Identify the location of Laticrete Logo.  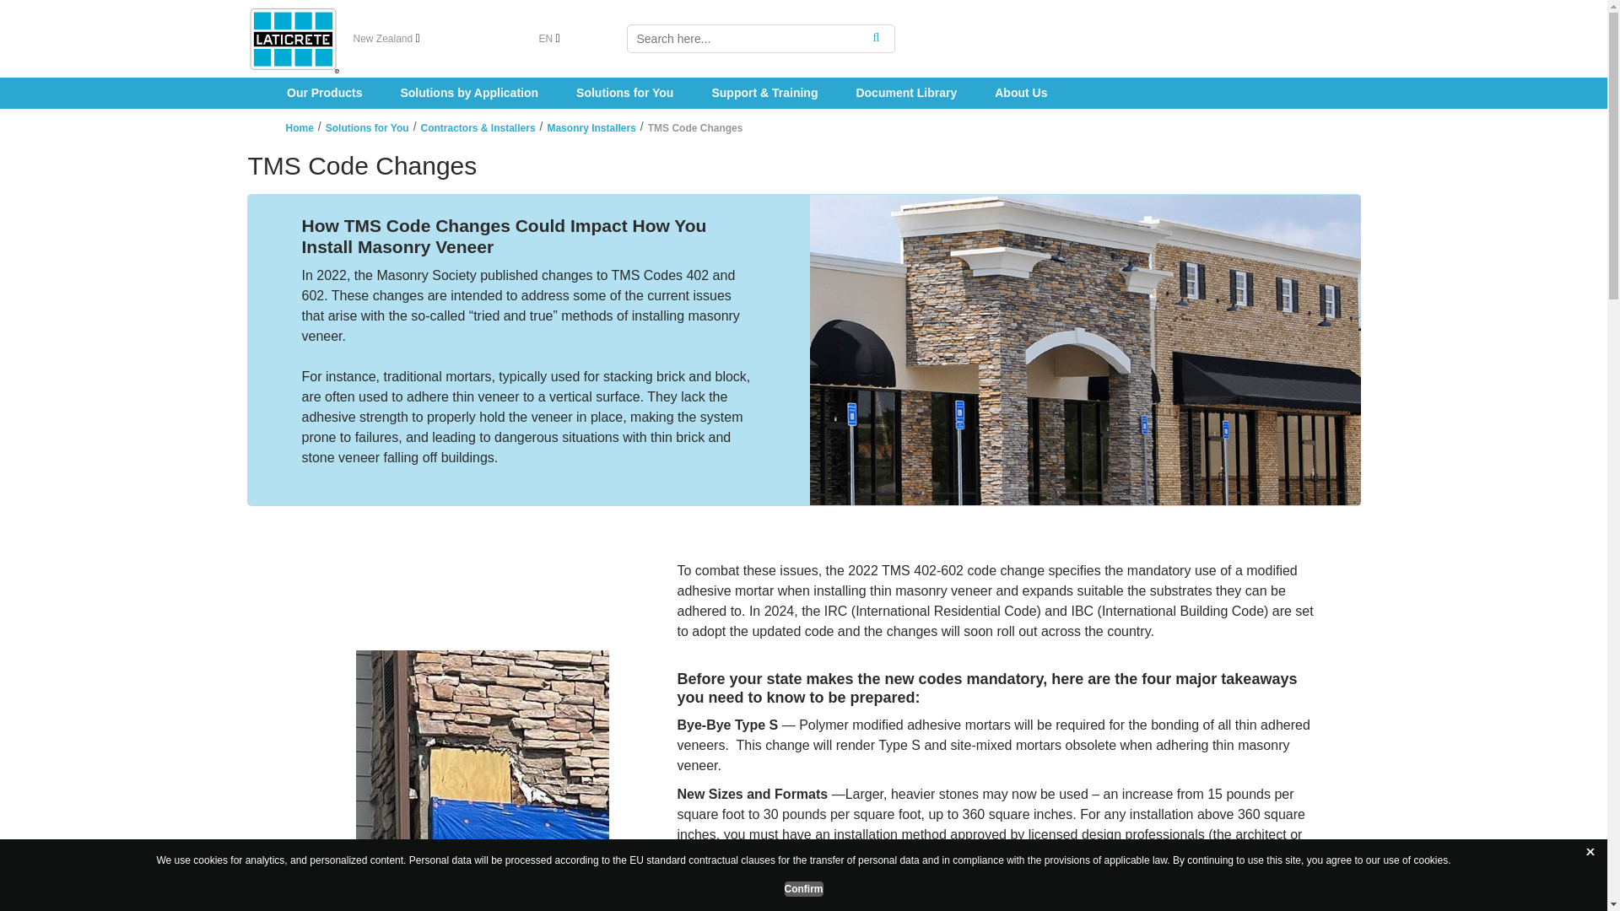
(292, 39).